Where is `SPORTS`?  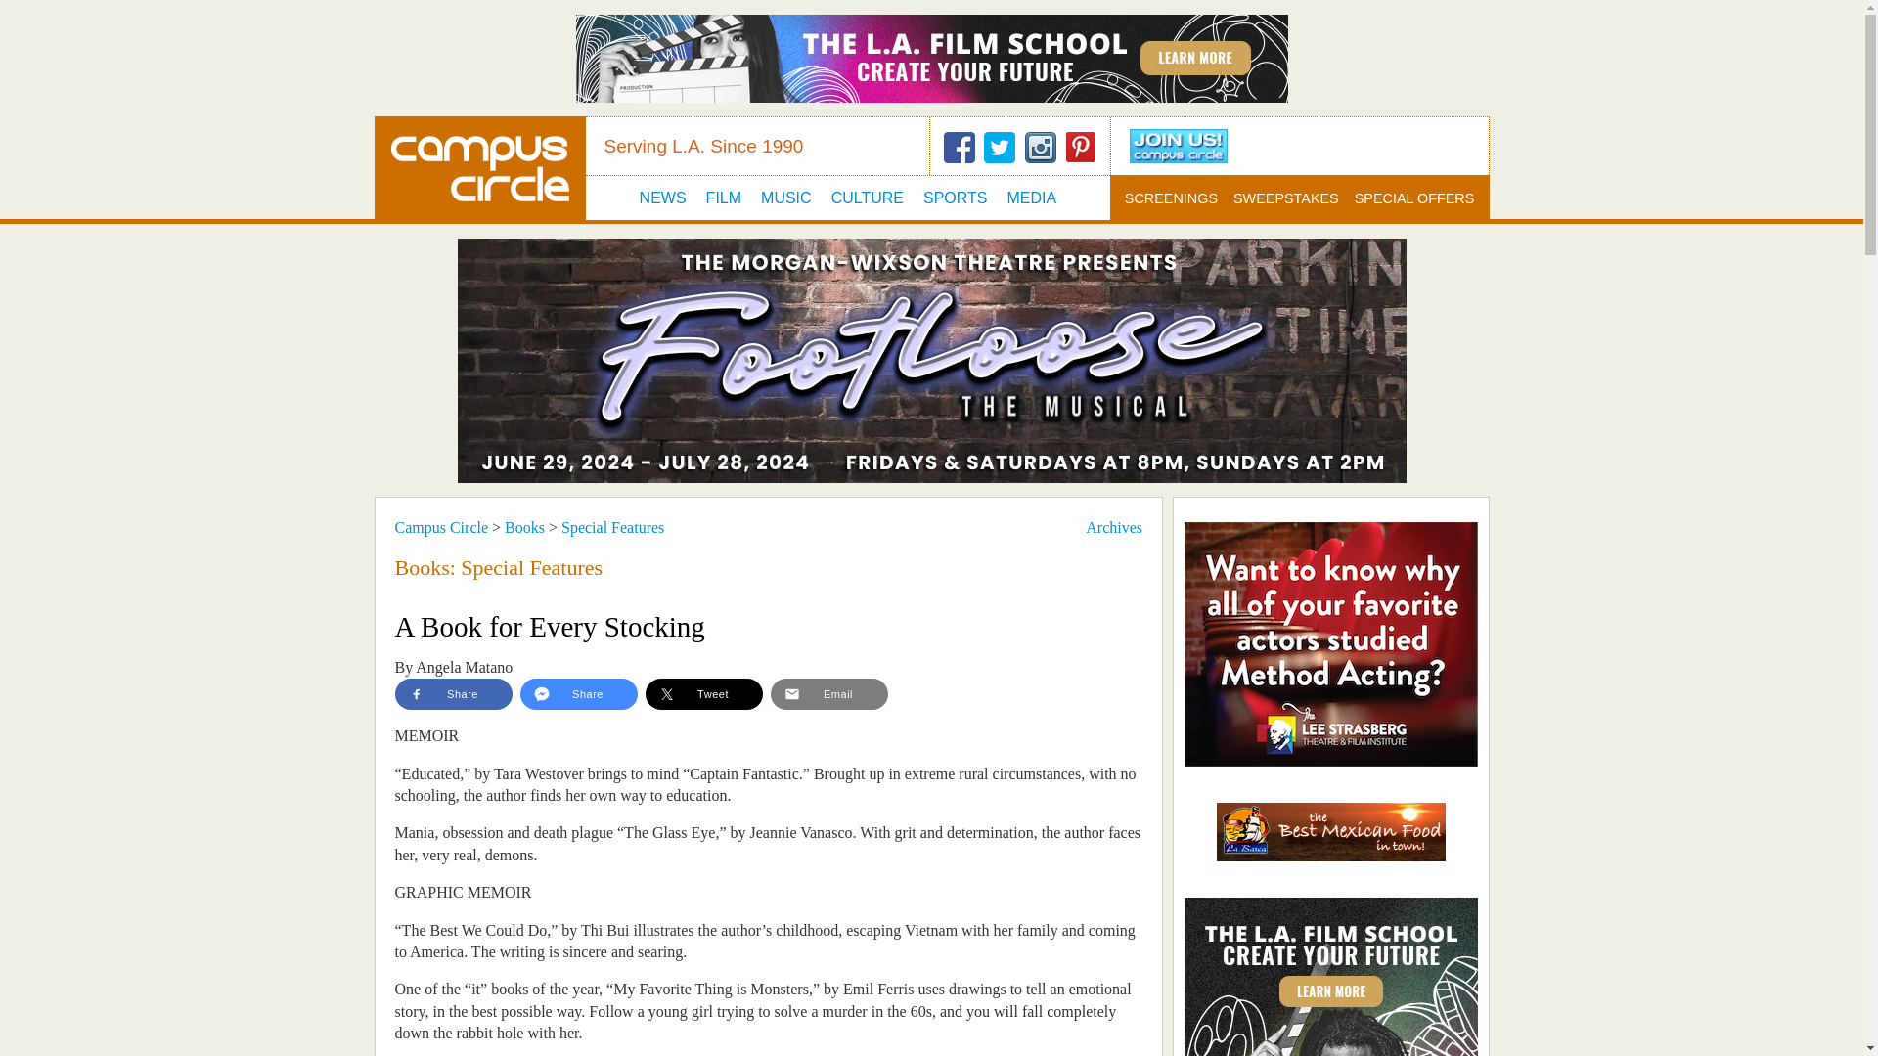
SPORTS is located at coordinates (955, 198).